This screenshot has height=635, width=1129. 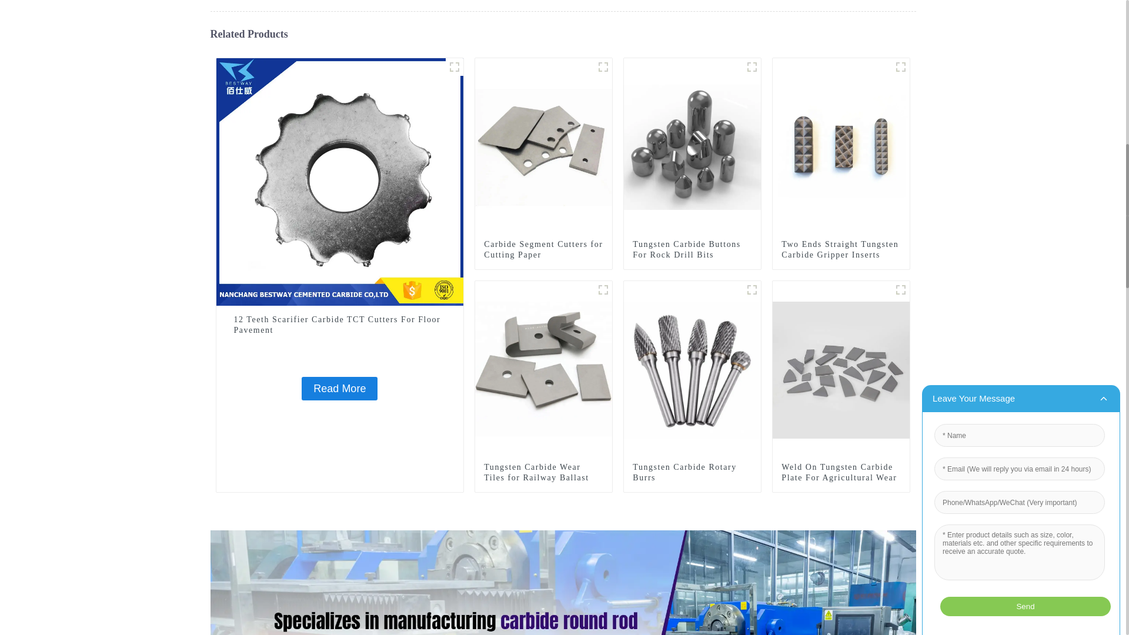 What do you see at coordinates (340, 181) in the screenshot?
I see `12 Teeth Scarifier Carbide TCT Cutters For Floor Pavement` at bounding box center [340, 181].